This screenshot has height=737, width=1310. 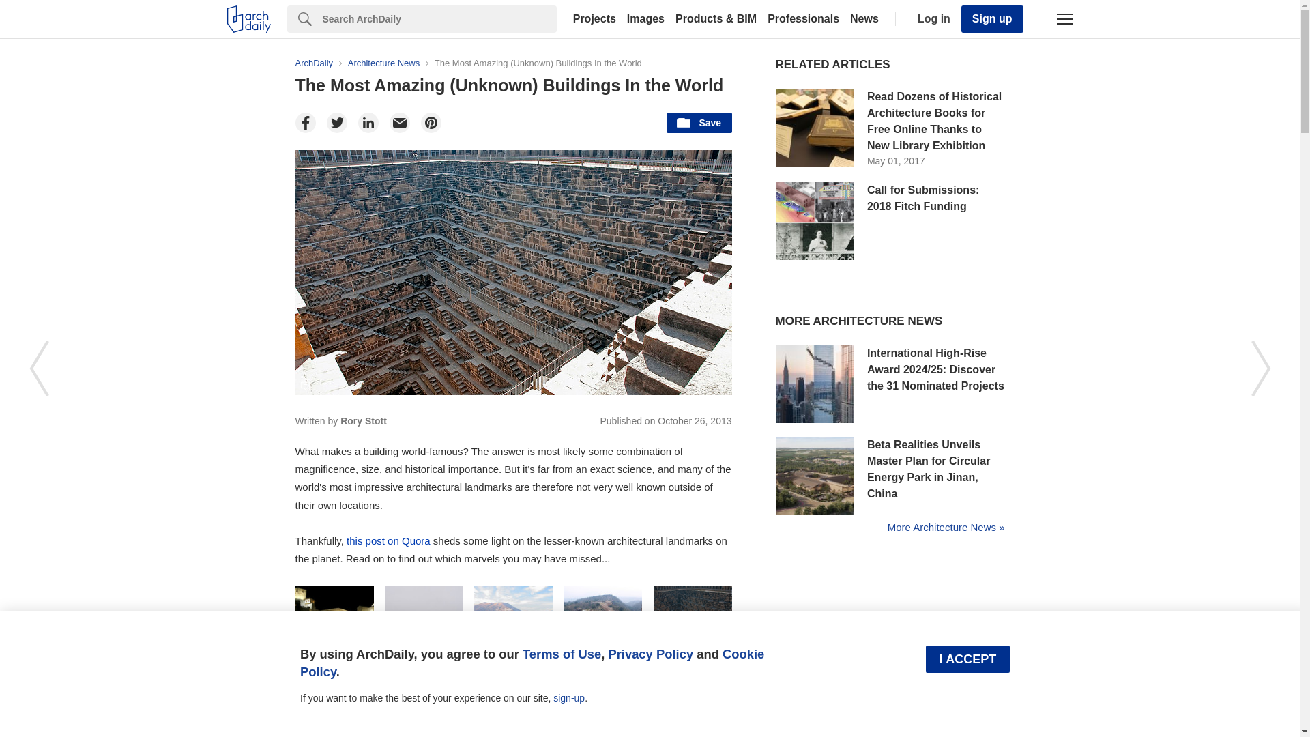 I want to click on Log in, so click(x=931, y=19).